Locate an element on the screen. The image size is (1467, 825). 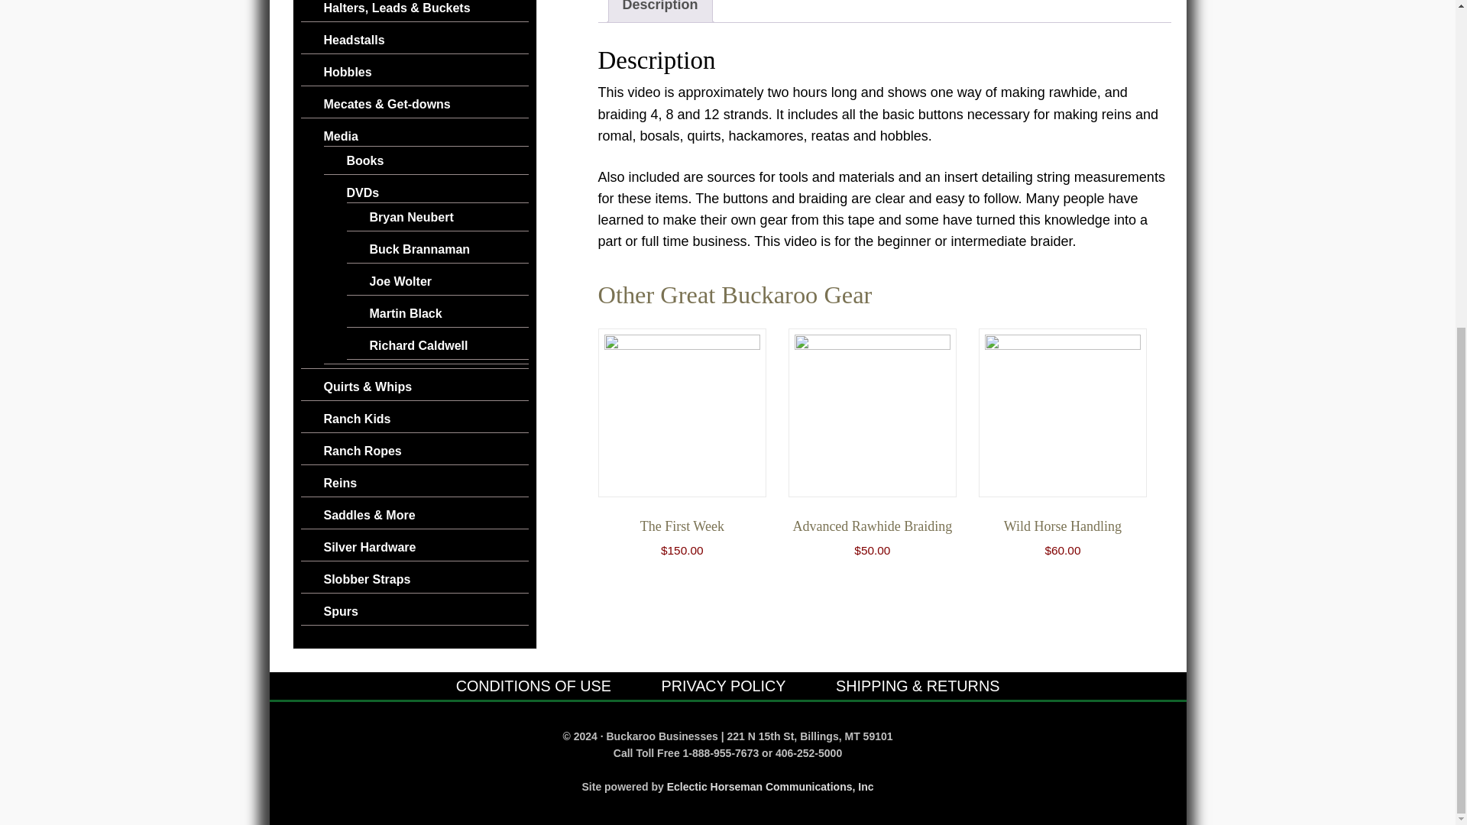
Richard Caldwell is located at coordinates (419, 345).